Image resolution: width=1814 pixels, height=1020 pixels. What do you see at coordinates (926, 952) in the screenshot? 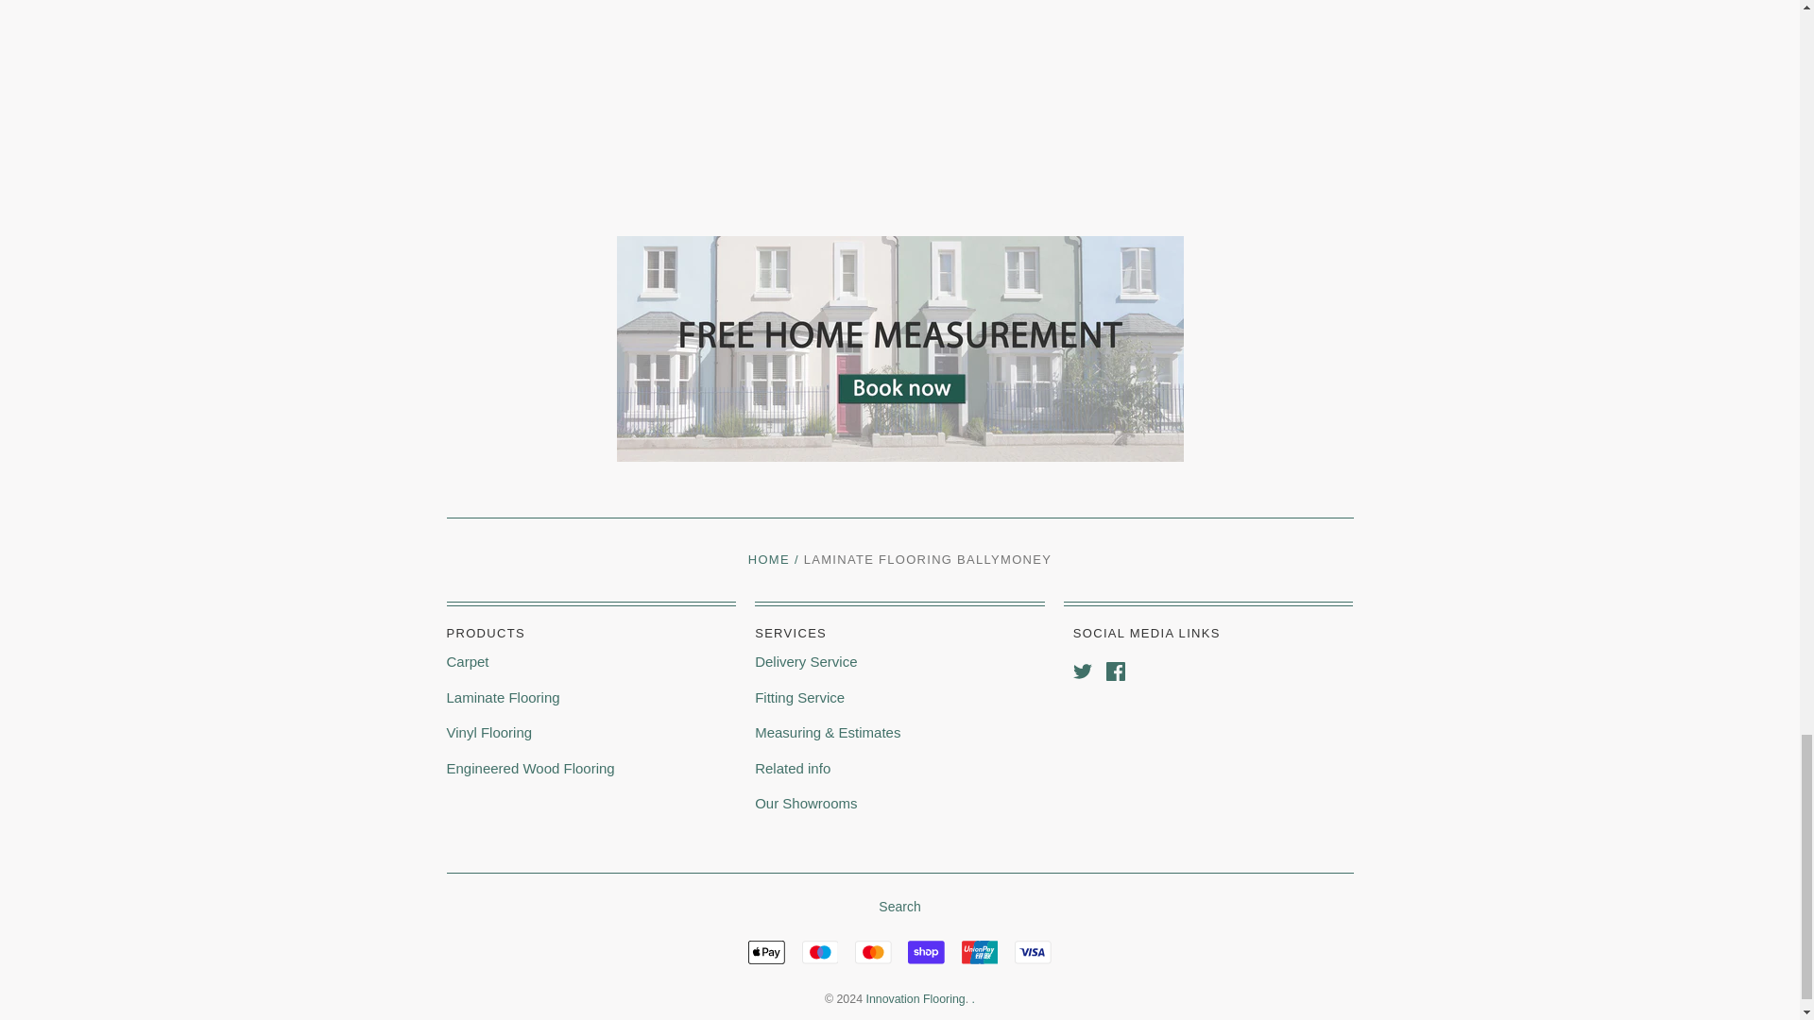
I see `Shop Pay` at bounding box center [926, 952].